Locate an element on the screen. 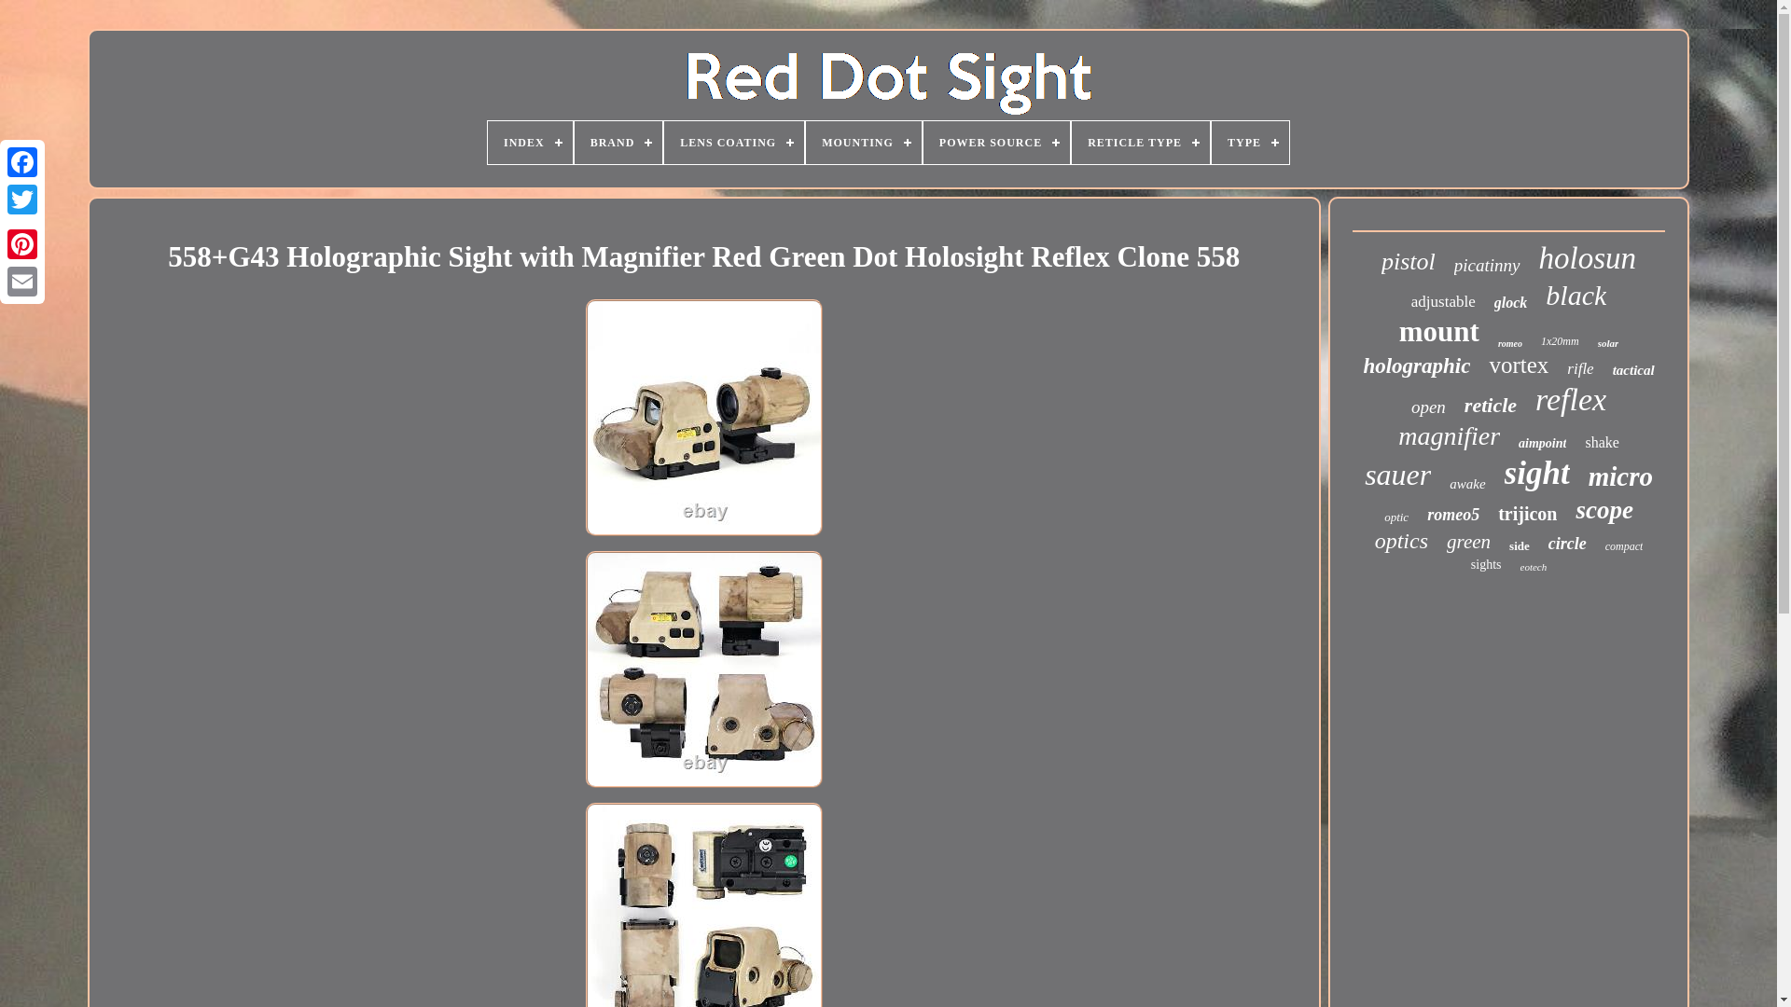 The image size is (1791, 1007). LENS COATING is located at coordinates (734, 142).